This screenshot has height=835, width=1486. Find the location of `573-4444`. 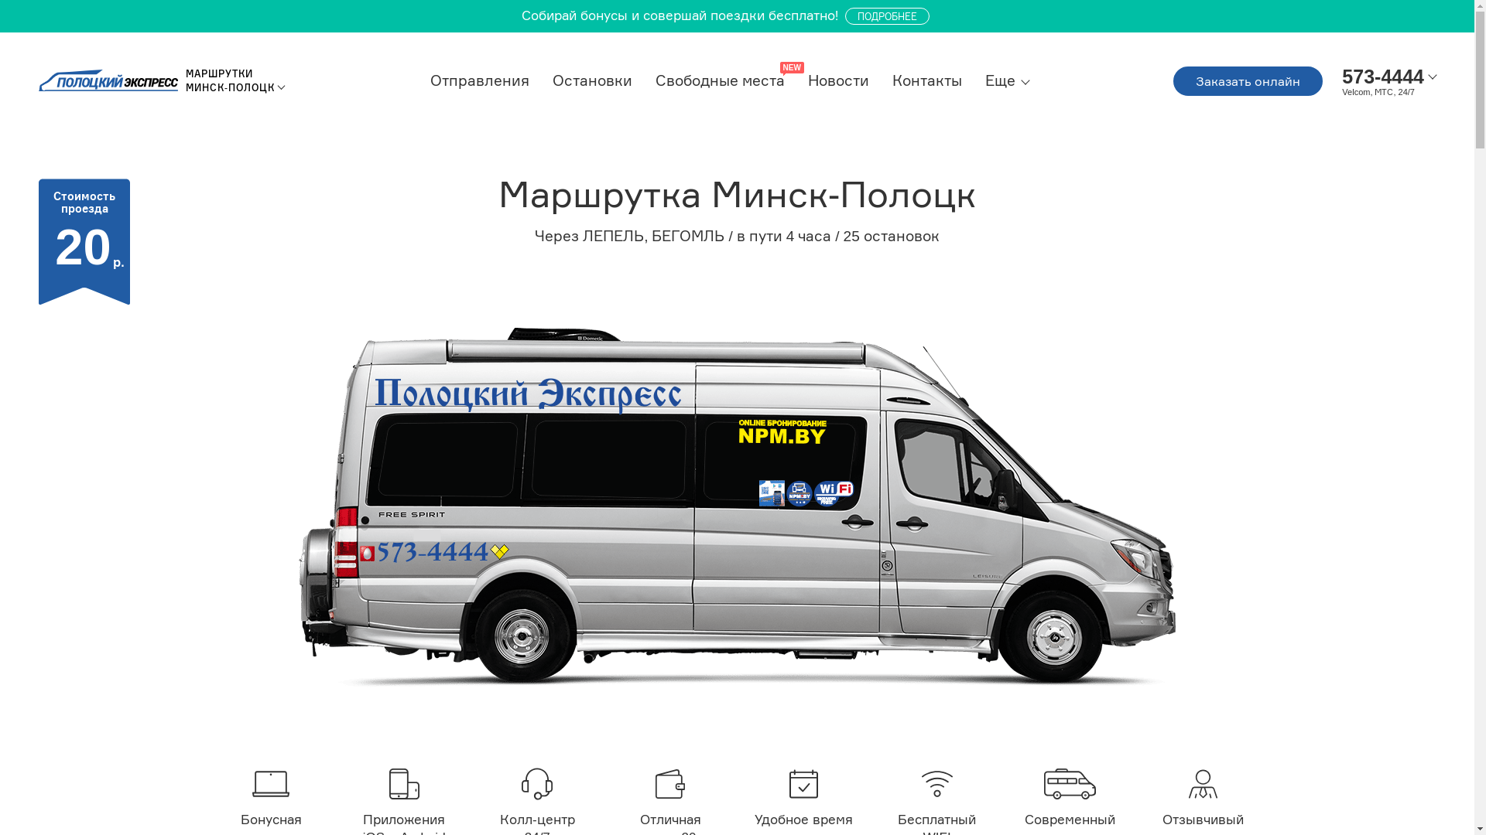

573-4444 is located at coordinates (1383, 76).